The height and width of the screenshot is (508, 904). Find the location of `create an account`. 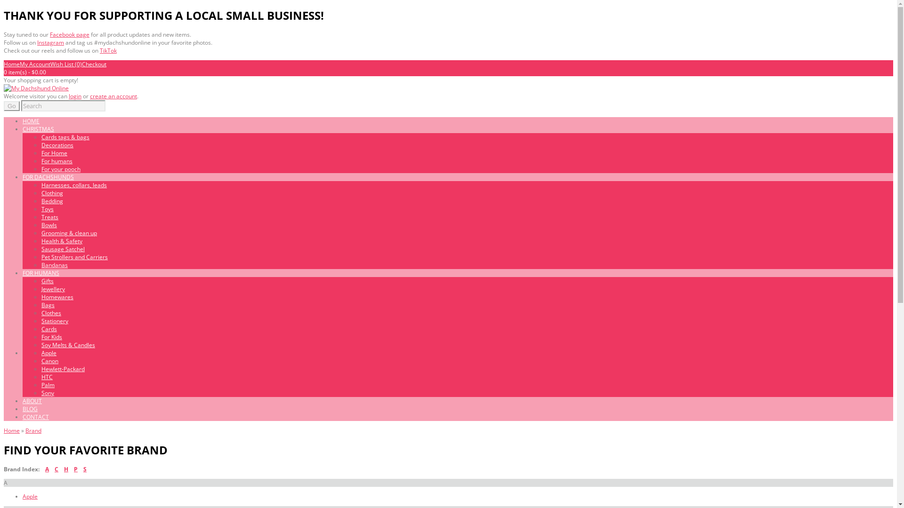

create an account is located at coordinates (113, 96).